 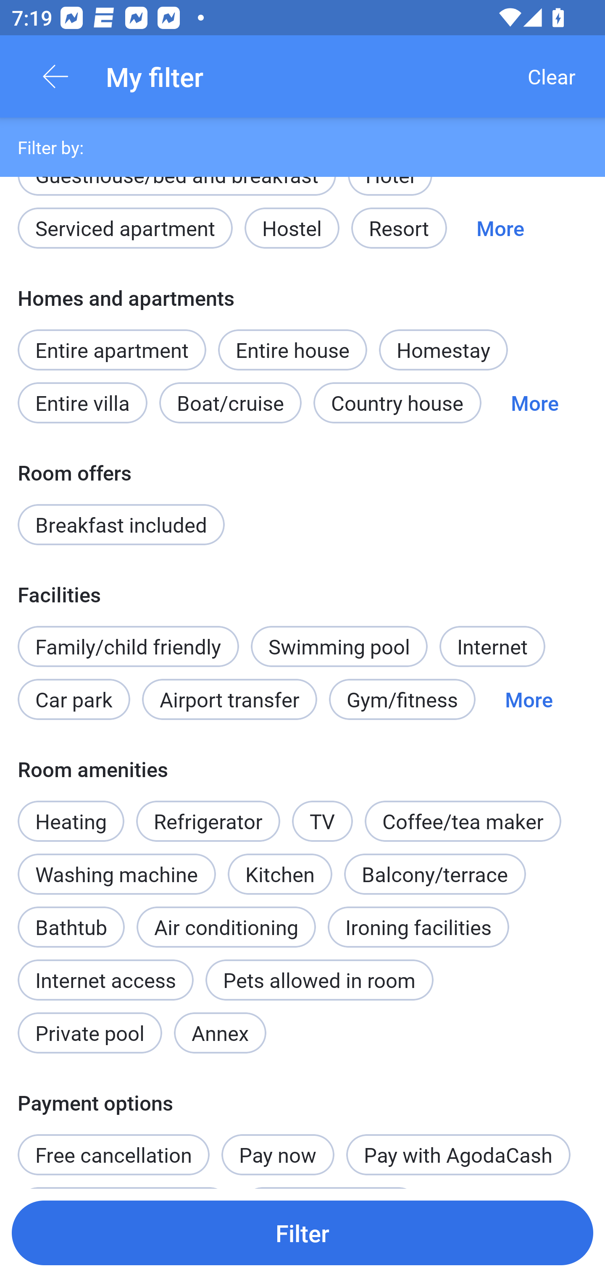 What do you see at coordinates (128, 647) in the screenshot?
I see `Family/child friendly` at bounding box center [128, 647].